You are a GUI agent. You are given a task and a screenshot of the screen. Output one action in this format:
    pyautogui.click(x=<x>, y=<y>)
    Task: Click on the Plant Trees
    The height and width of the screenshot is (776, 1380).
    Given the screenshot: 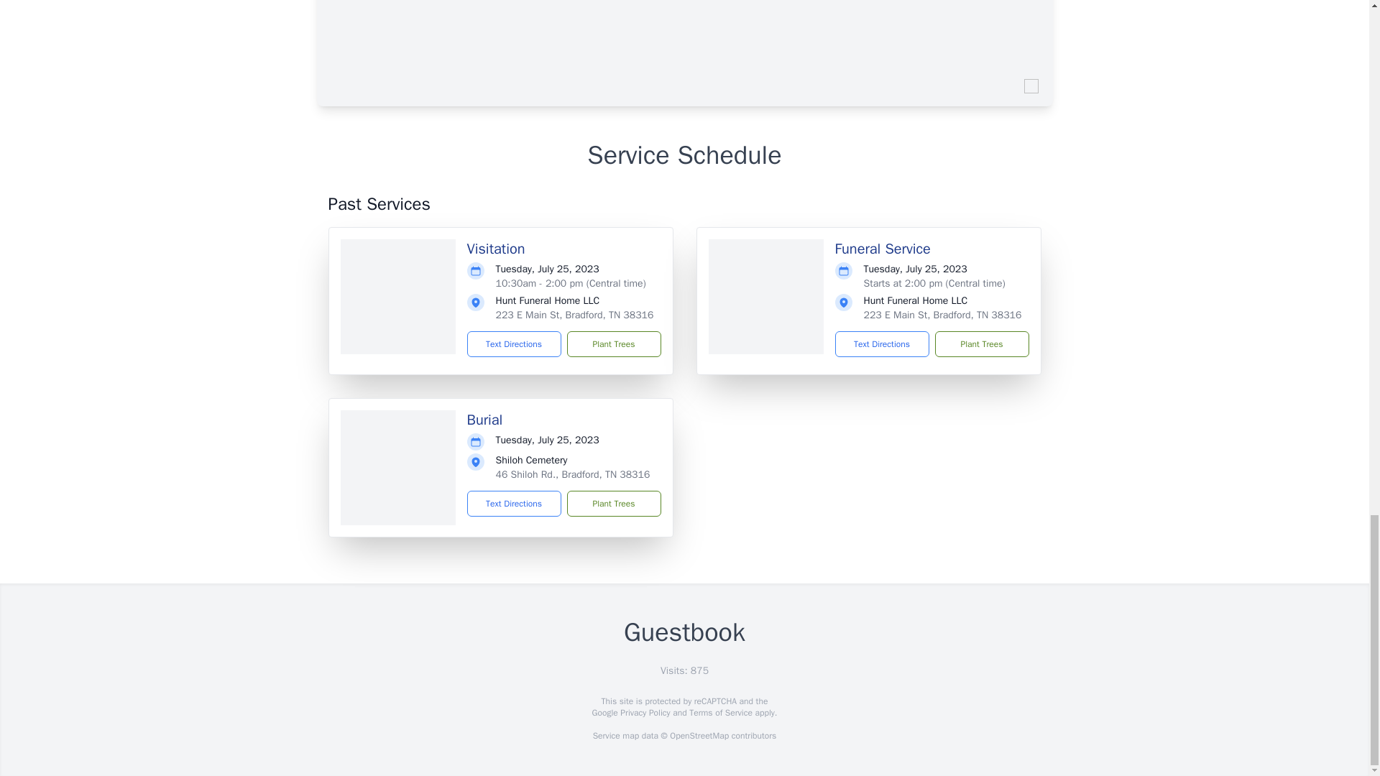 What is the action you would take?
    pyautogui.click(x=613, y=343)
    